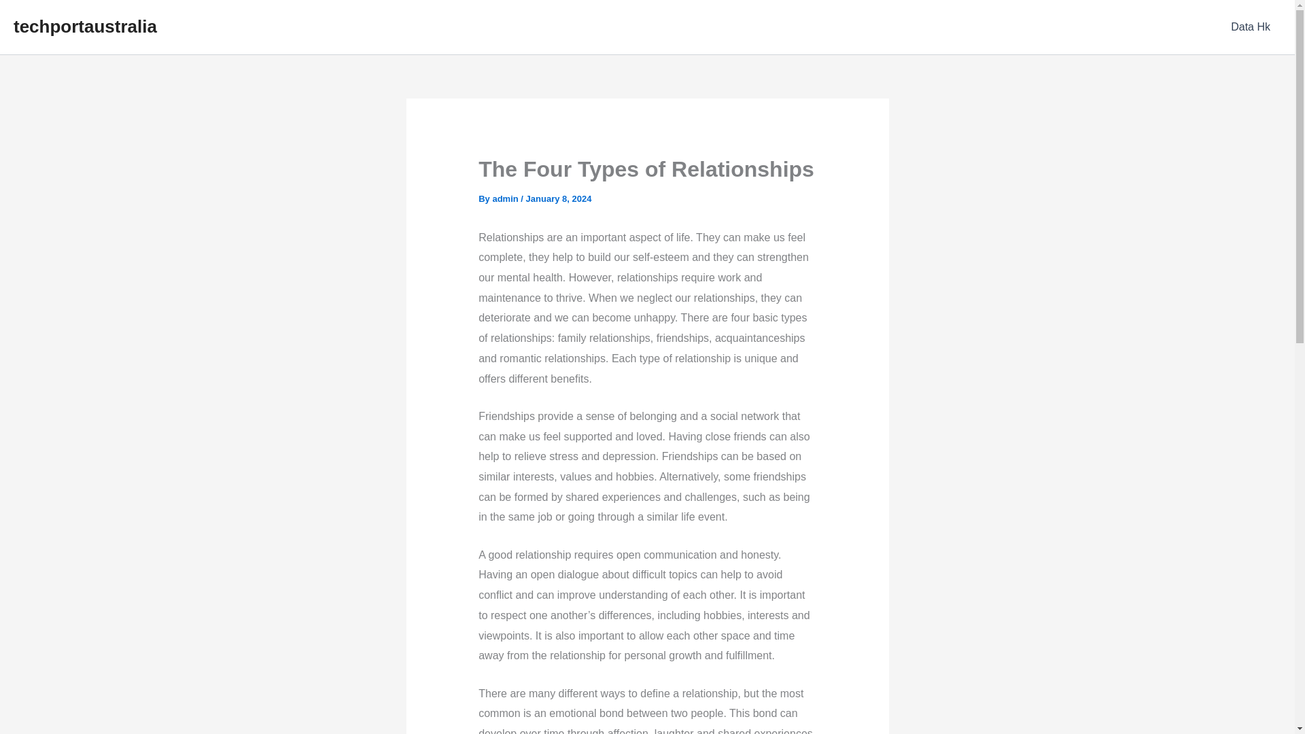  I want to click on admin, so click(506, 198).